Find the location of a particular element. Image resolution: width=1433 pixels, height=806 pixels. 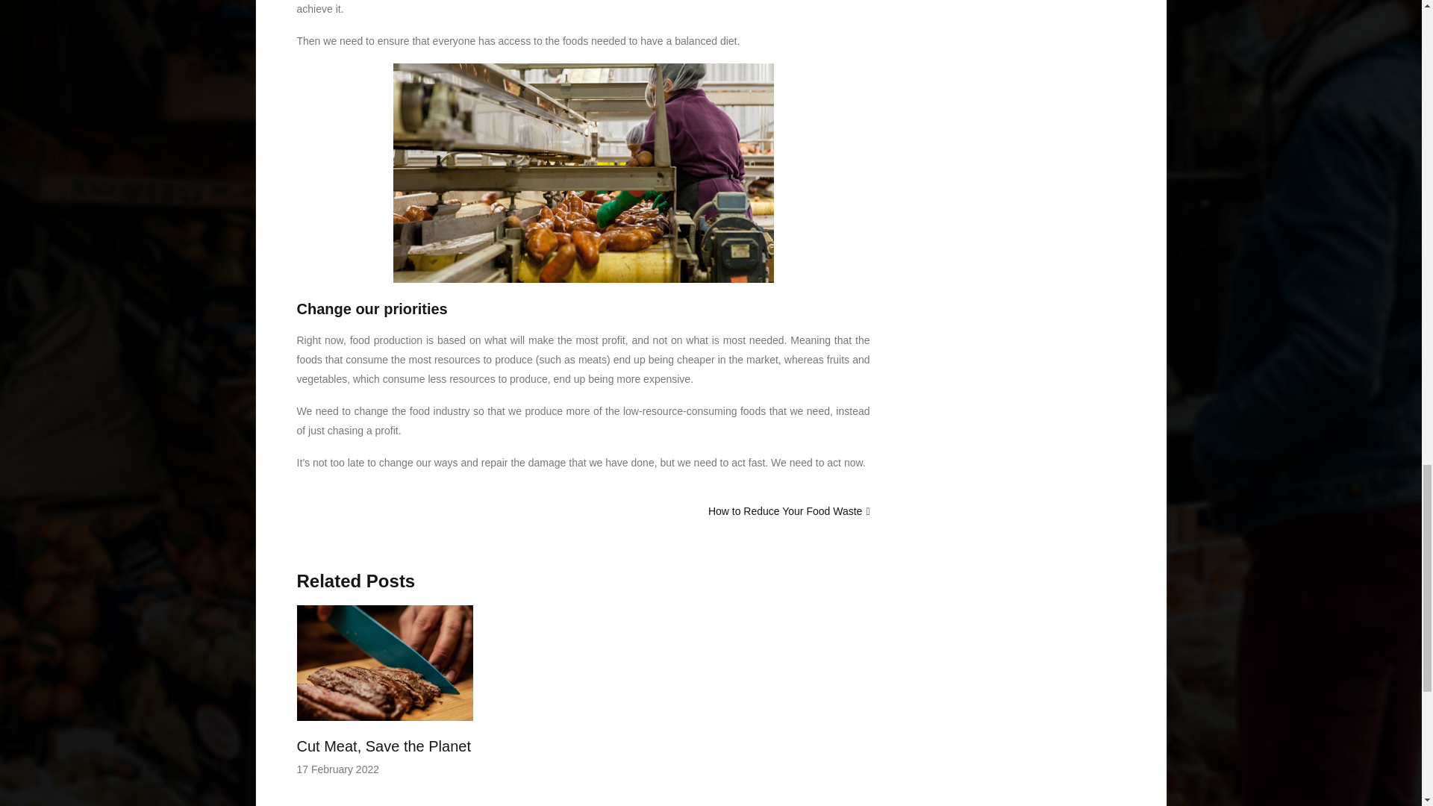

How to Reduce Your Food Waste is located at coordinates (785, 511).